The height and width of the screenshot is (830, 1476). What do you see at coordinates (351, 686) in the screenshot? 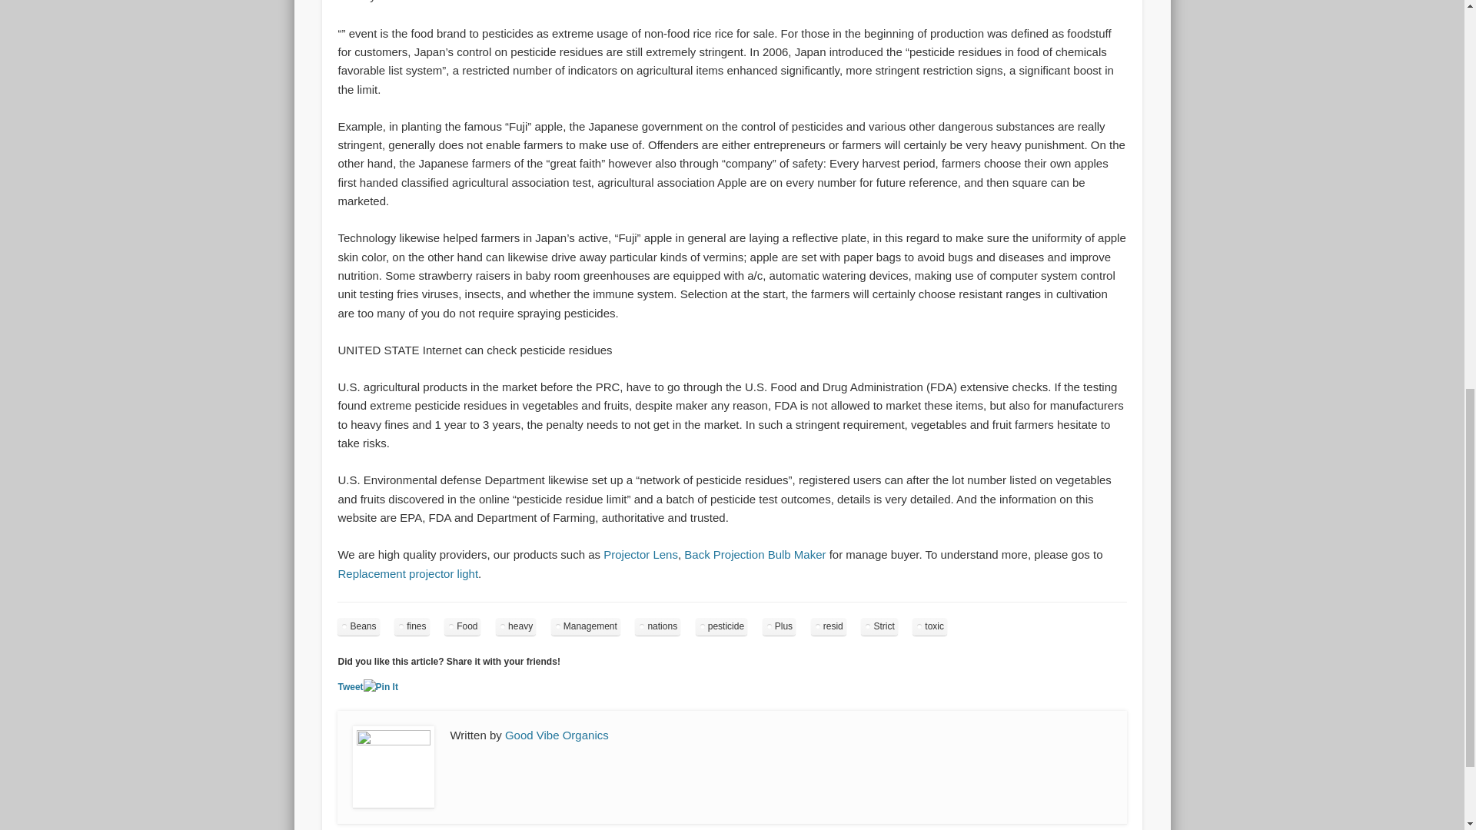
I see `Tweet` at bounding box center [351, 686].